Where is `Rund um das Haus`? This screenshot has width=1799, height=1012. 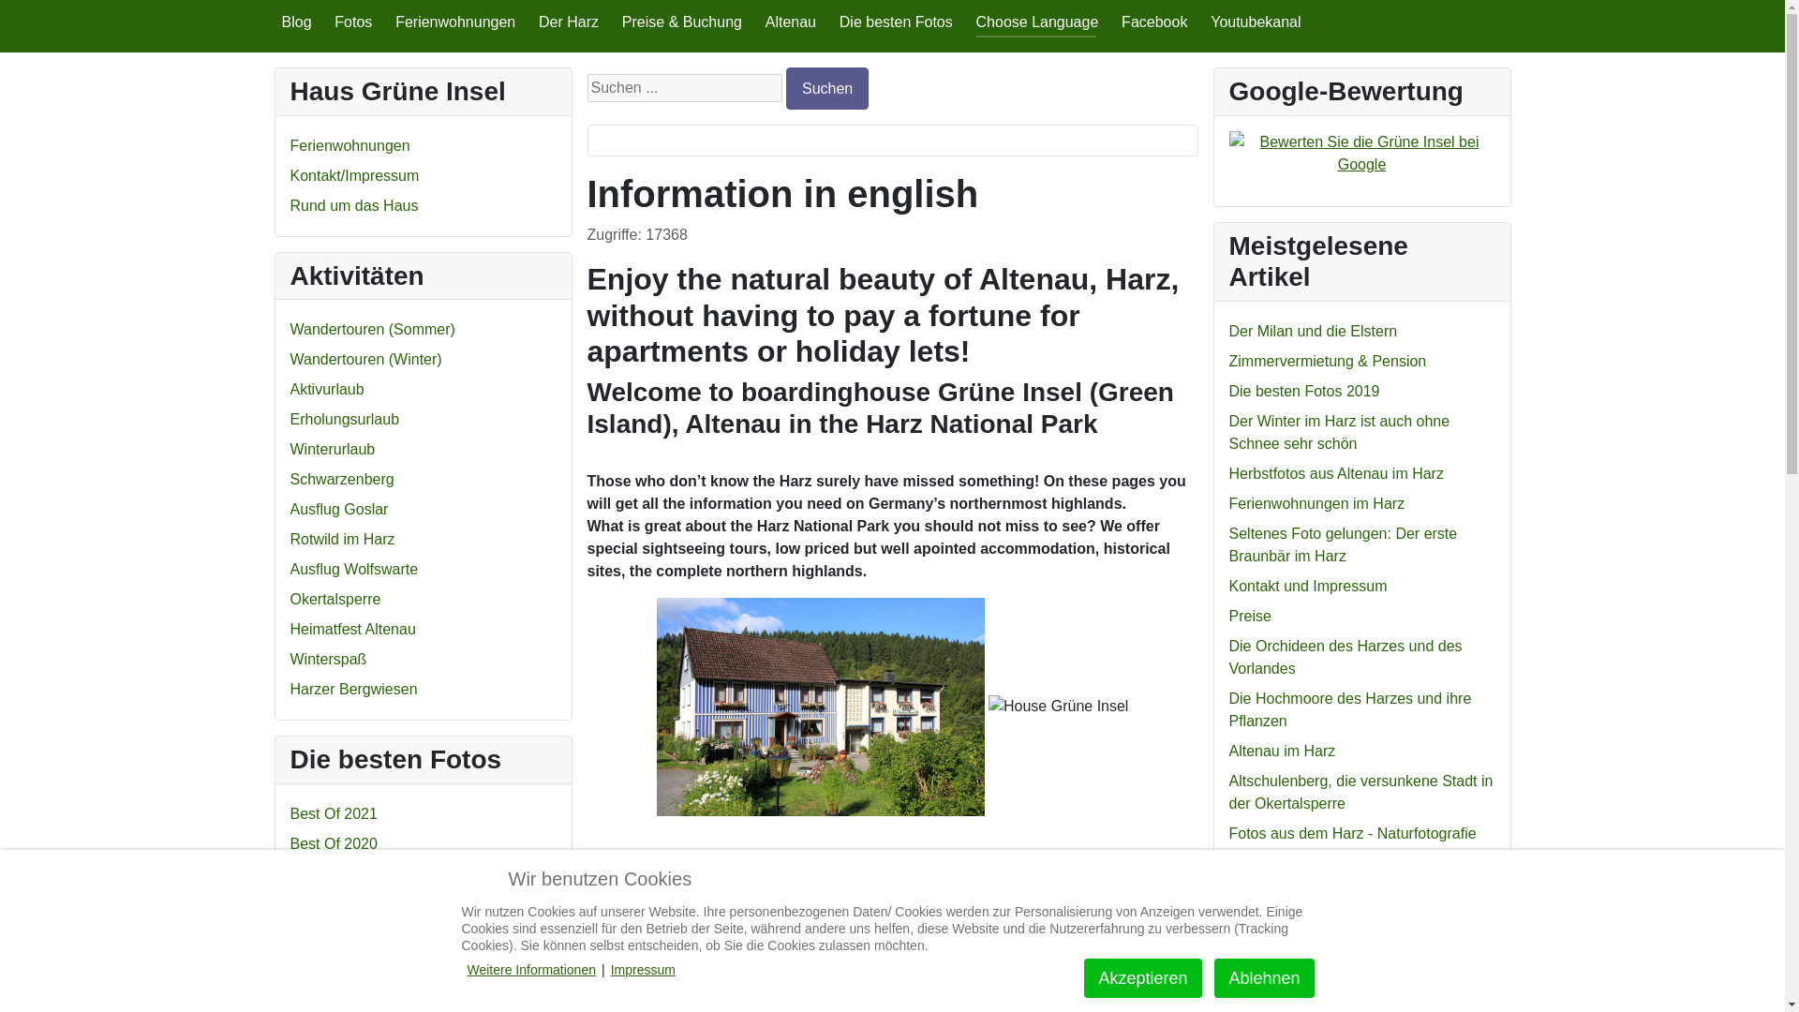
Rund um das Haus is located at coordinates (354, 204).